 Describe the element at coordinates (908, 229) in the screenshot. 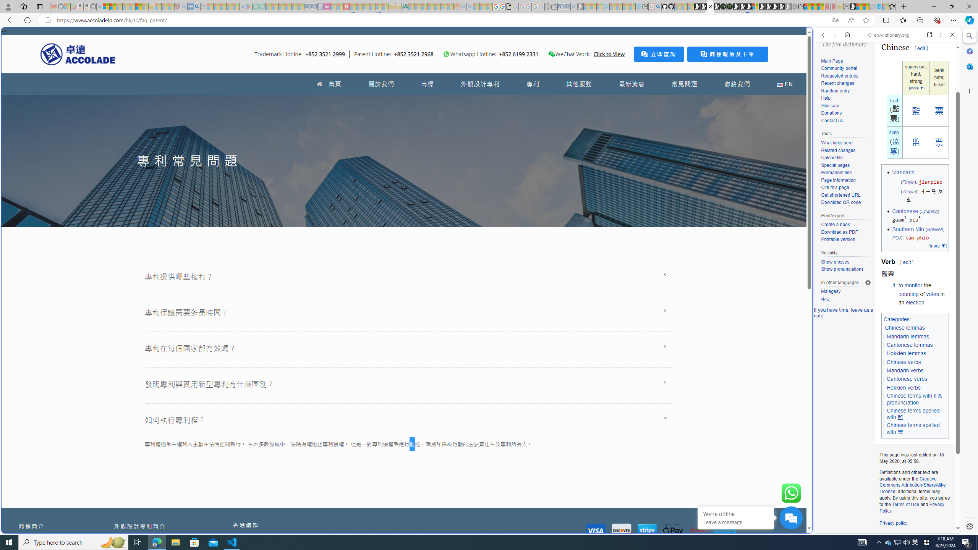

I see `Southern Min` at that location.